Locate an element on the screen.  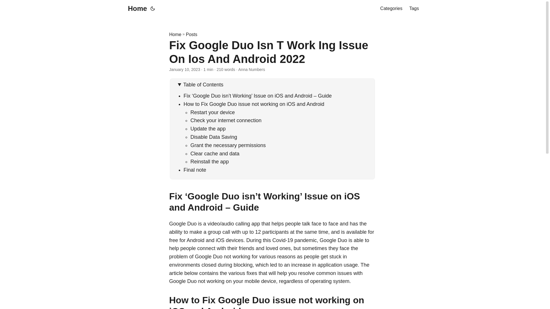
Grant the necessary permissions is located at coordinates (228, 145).